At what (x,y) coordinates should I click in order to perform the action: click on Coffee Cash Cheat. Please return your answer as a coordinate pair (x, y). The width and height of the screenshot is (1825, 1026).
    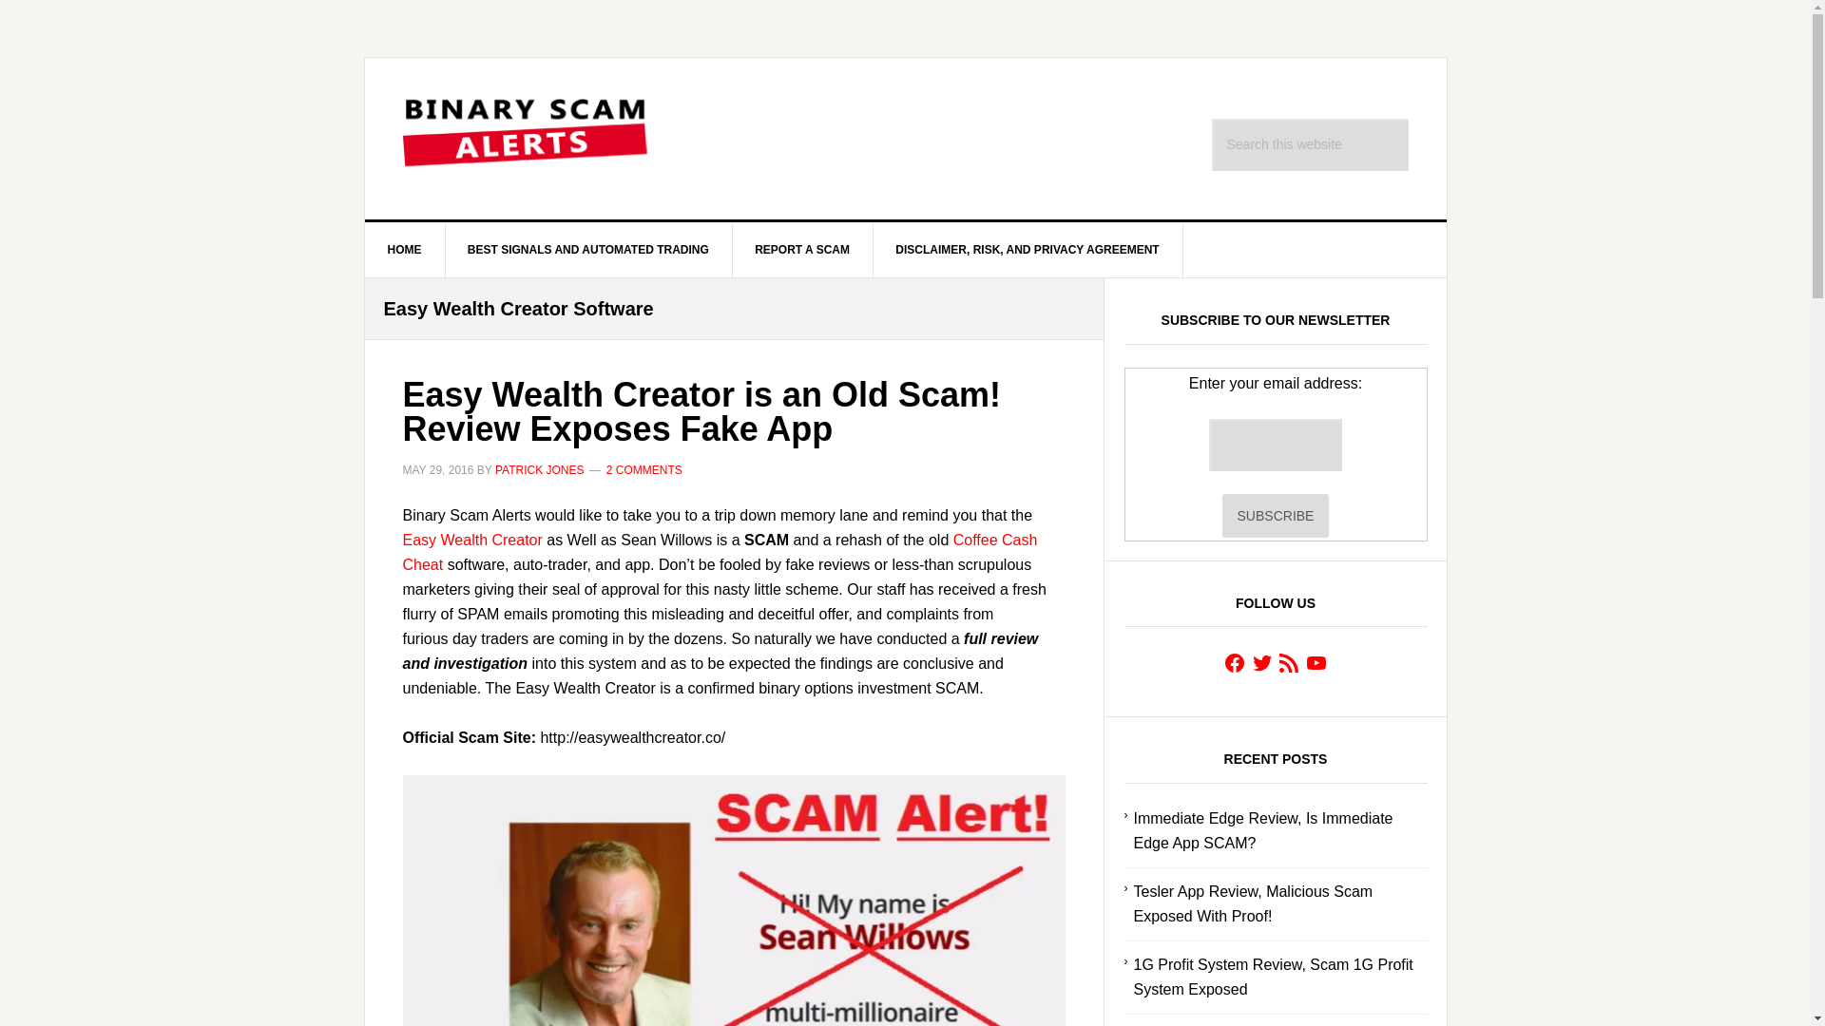
    Looking at the image, I should click on (720, 552).